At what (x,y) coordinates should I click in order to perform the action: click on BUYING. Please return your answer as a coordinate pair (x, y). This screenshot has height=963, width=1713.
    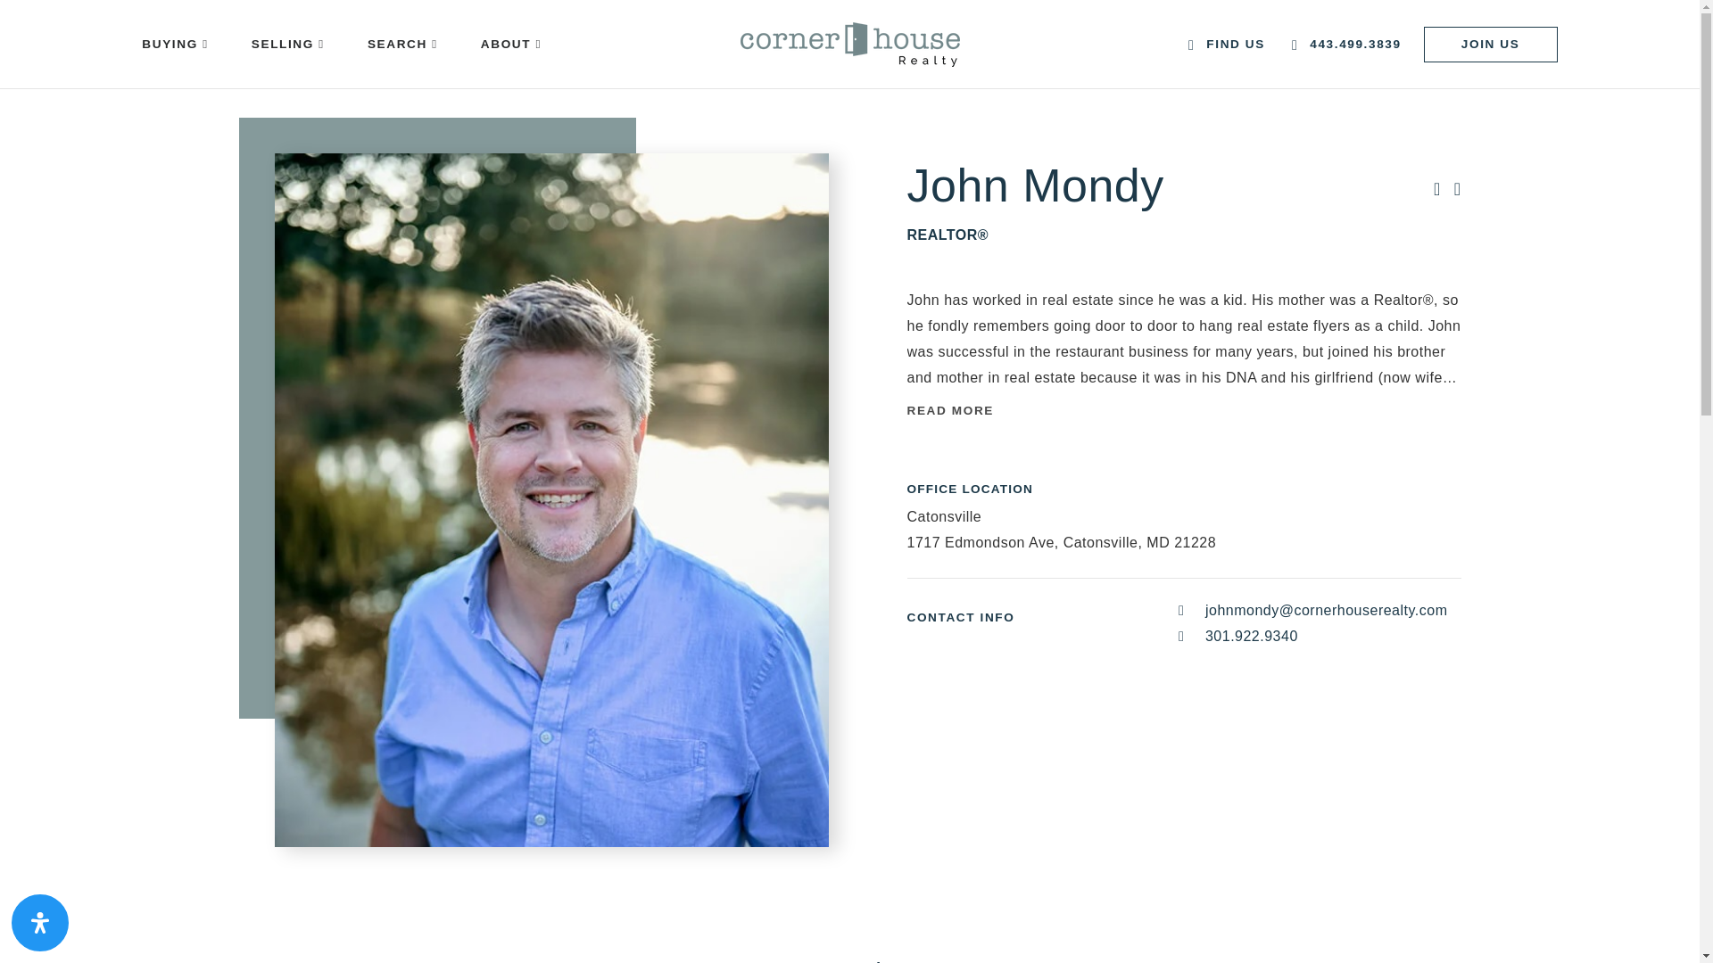
    Looking at the image, I should click on (175, 45).